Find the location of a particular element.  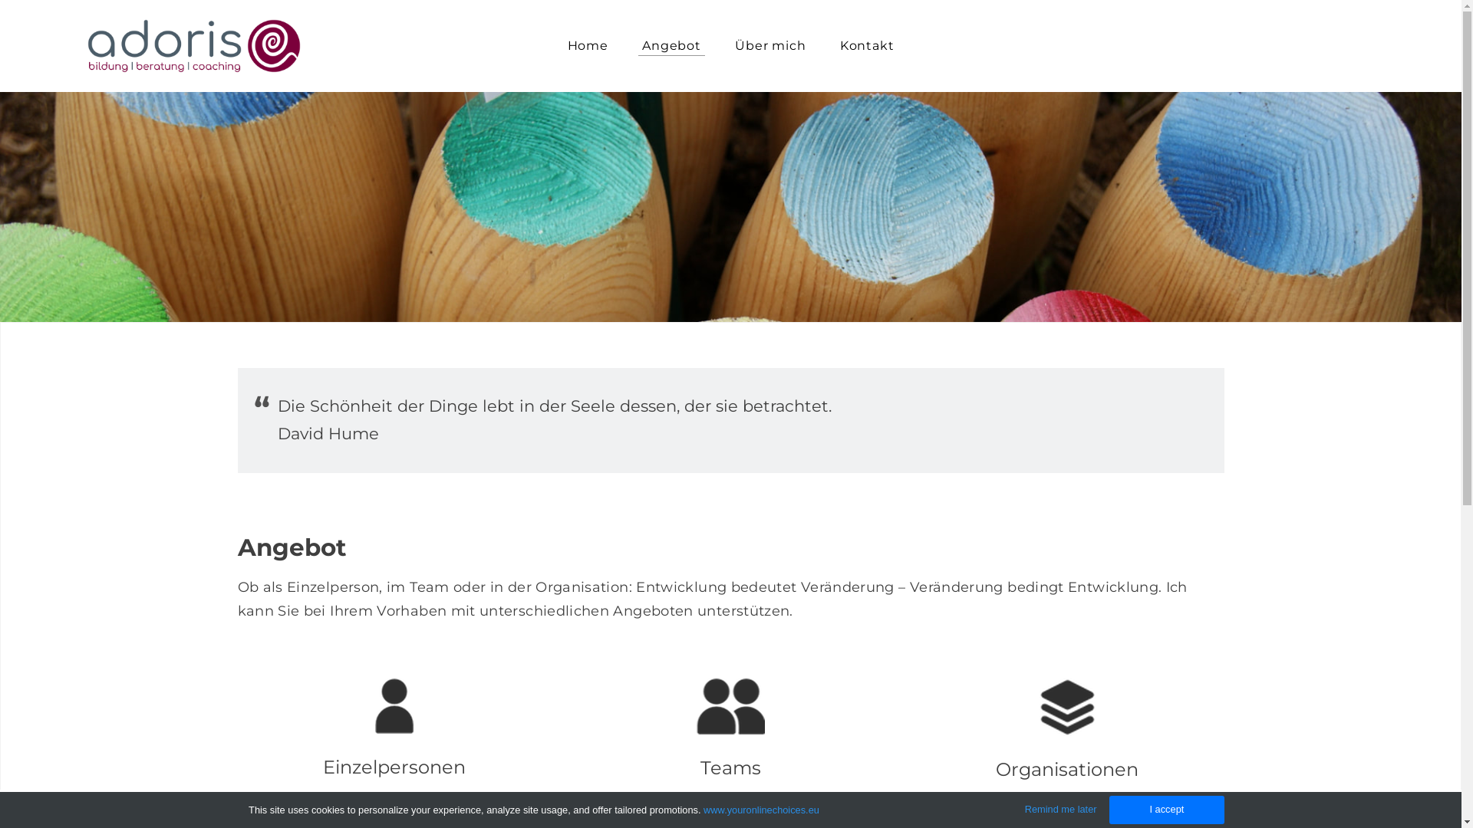

Angebot is located at coordinates (672, 46).